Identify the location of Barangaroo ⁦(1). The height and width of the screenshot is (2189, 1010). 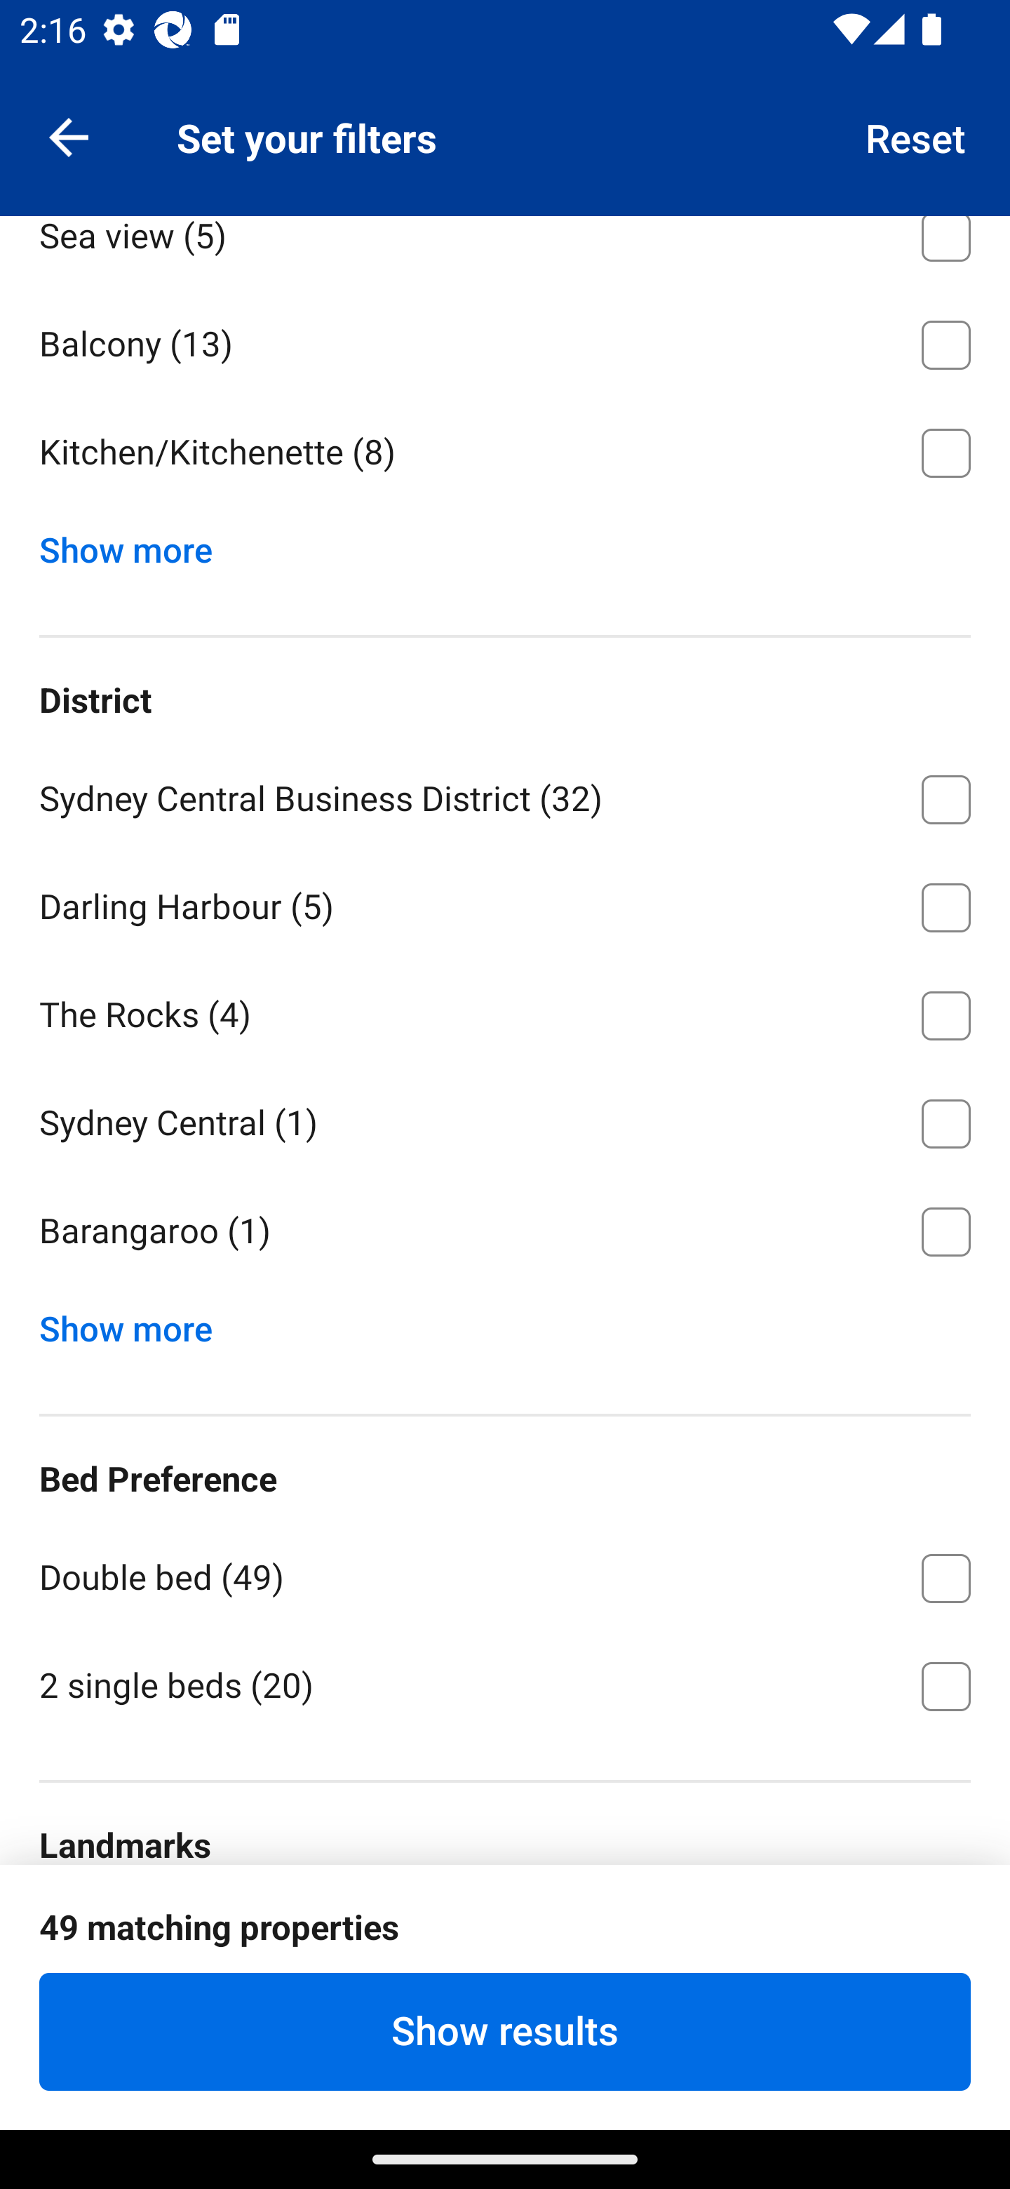
(505, 1232).